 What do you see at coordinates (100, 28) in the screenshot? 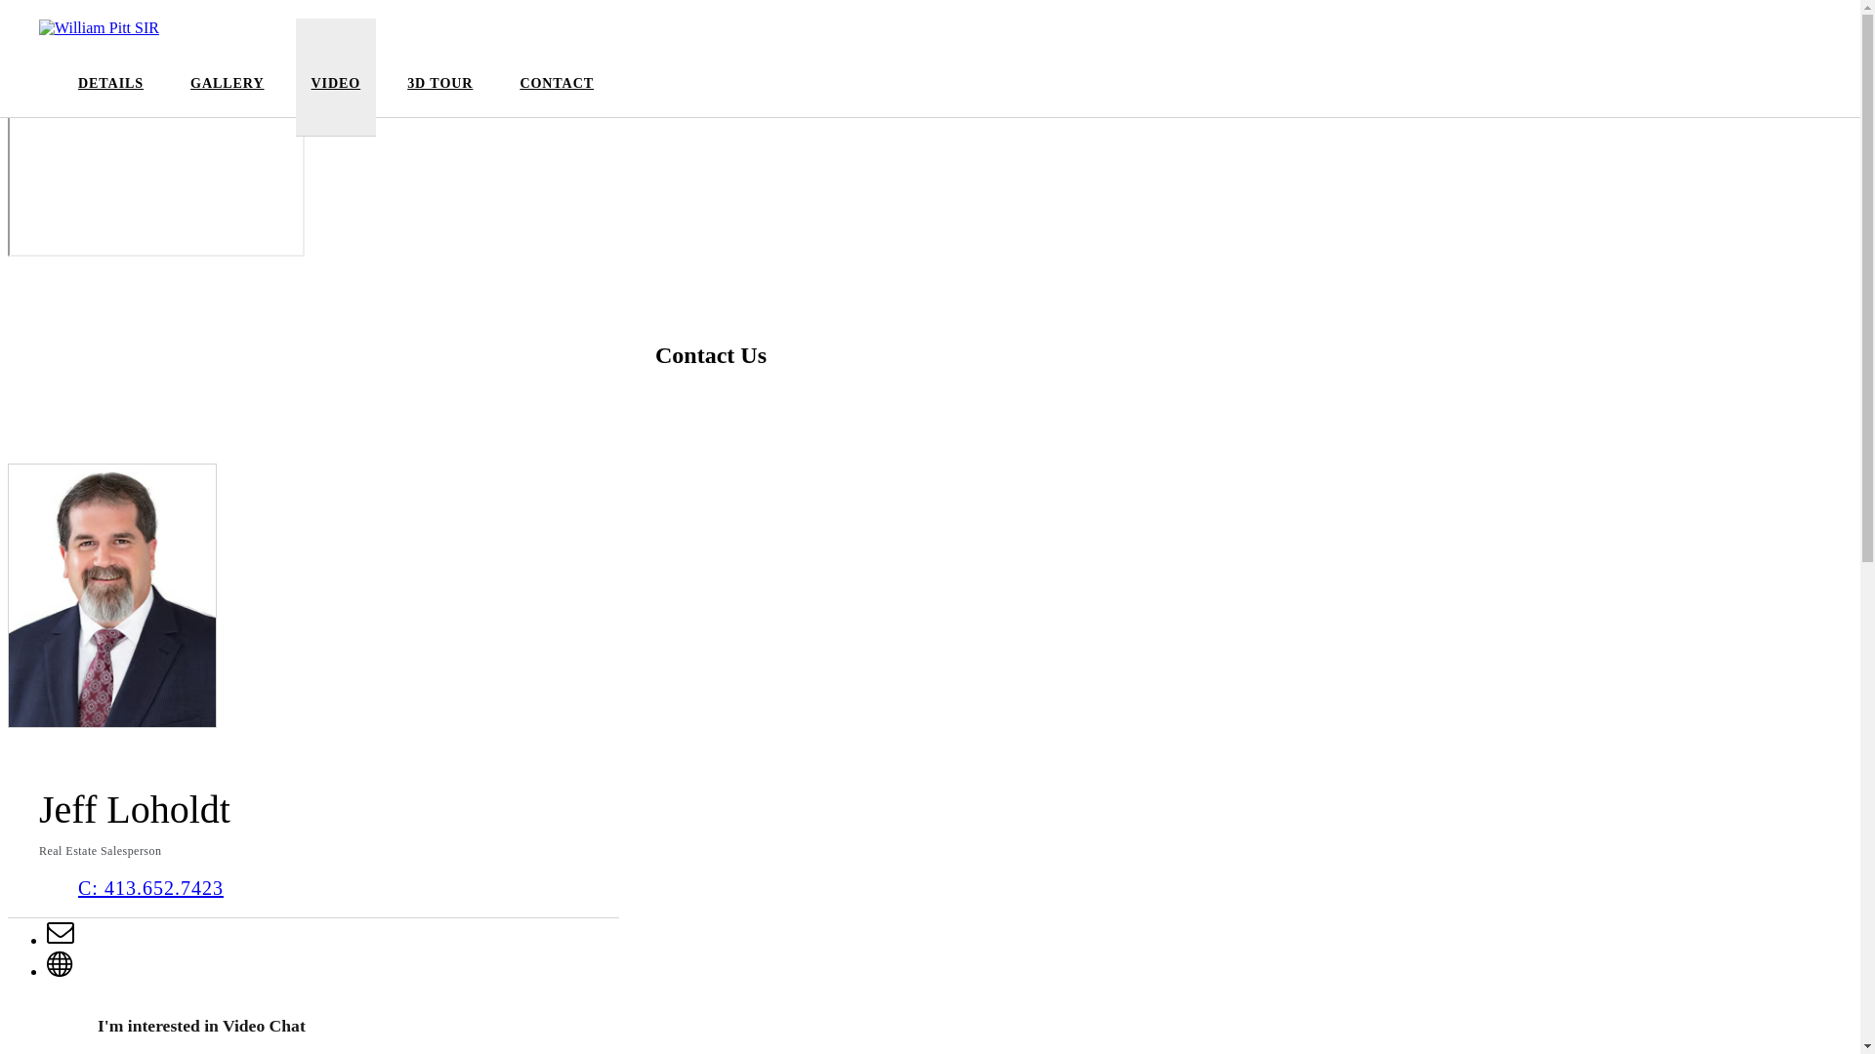
I see `William Pitt SIR` at bounding box center [100, 28].